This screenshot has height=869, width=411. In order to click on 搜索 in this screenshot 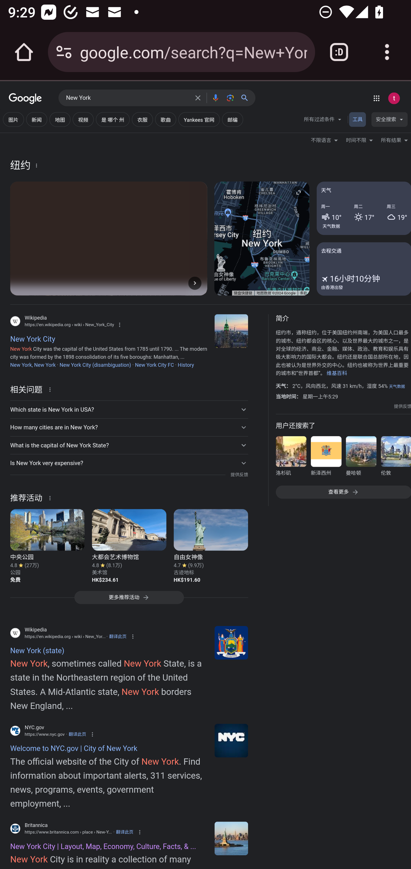, I will do `click(247, 98)`.